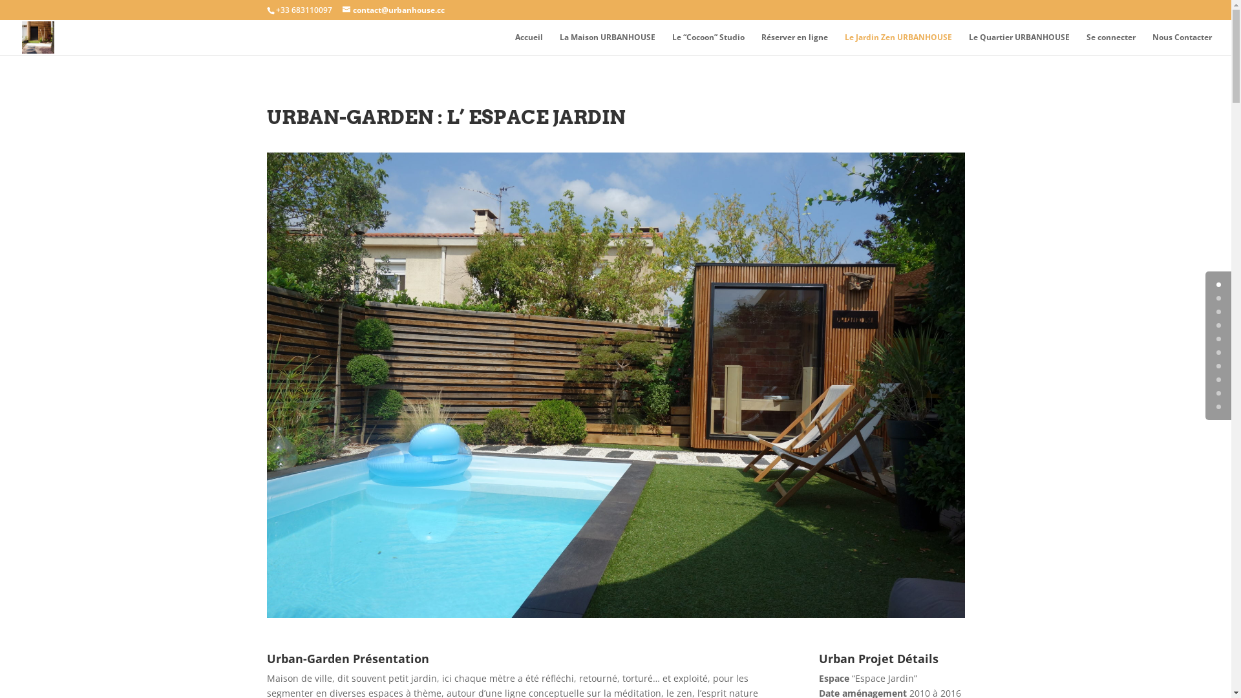  What do you see at coordinates (1219, 366) in the screenshot?
I see `6` at bounding box center [1219, 366].